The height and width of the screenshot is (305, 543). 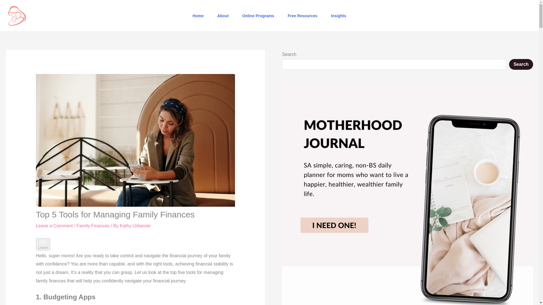 I want to click on About, so click(x=223, y=16).